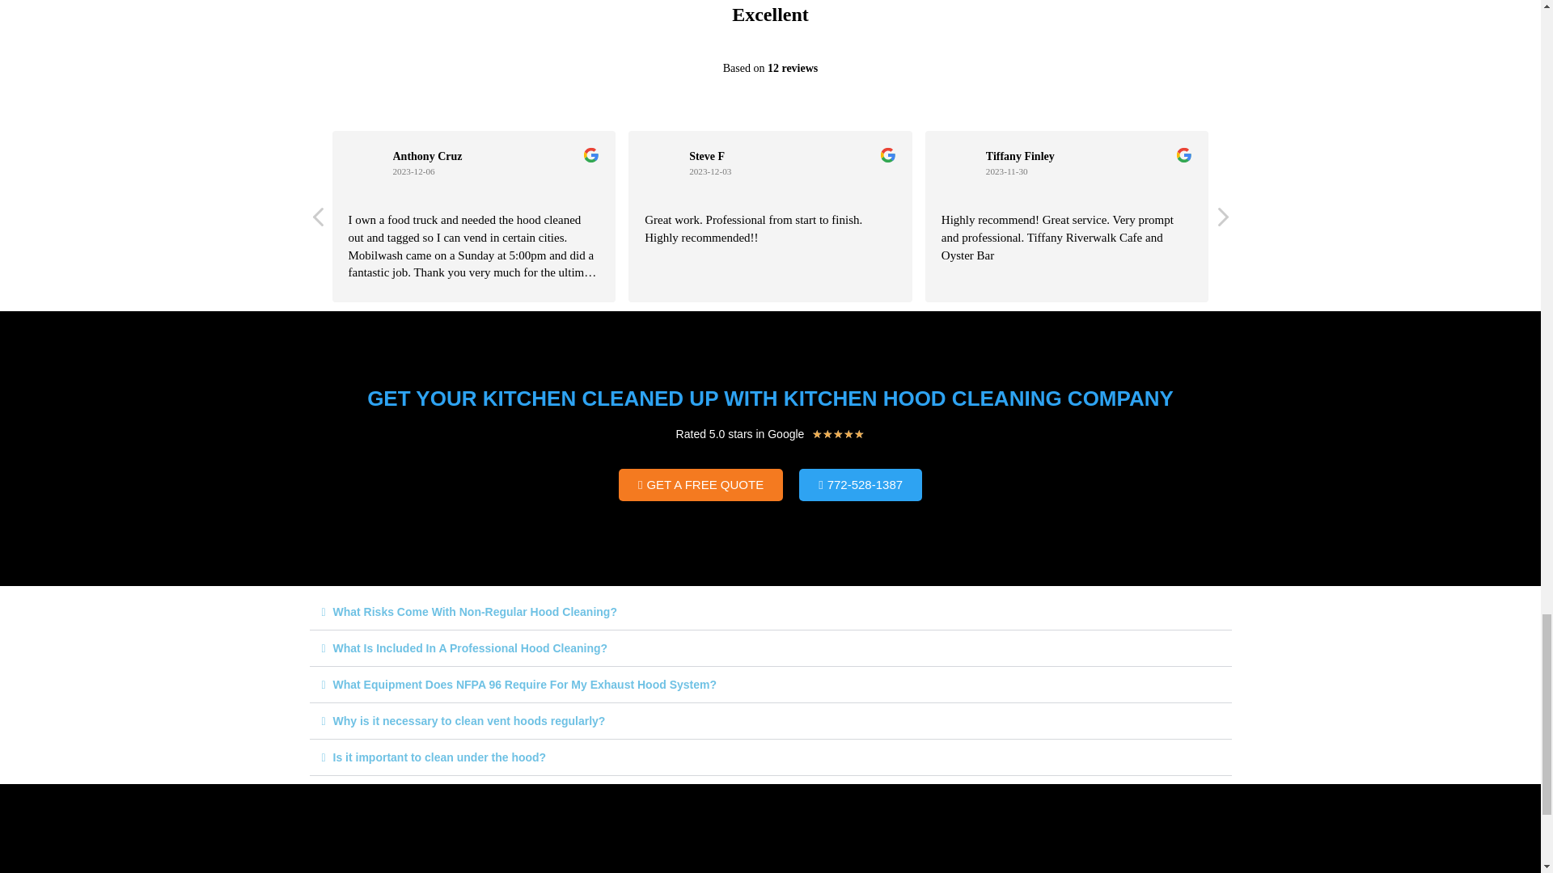  What do you see at coordinates (861, 484) in the screenshot?
I see `772-528-1387` at bounding box center [861, 484].